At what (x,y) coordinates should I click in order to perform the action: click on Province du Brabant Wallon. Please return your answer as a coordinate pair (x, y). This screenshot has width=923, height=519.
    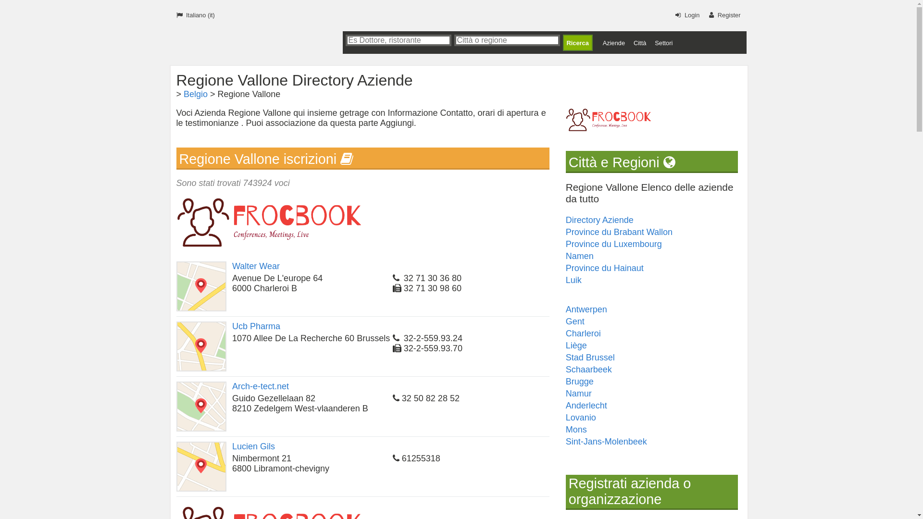
    Looking at the image, I should click on (619, 232).